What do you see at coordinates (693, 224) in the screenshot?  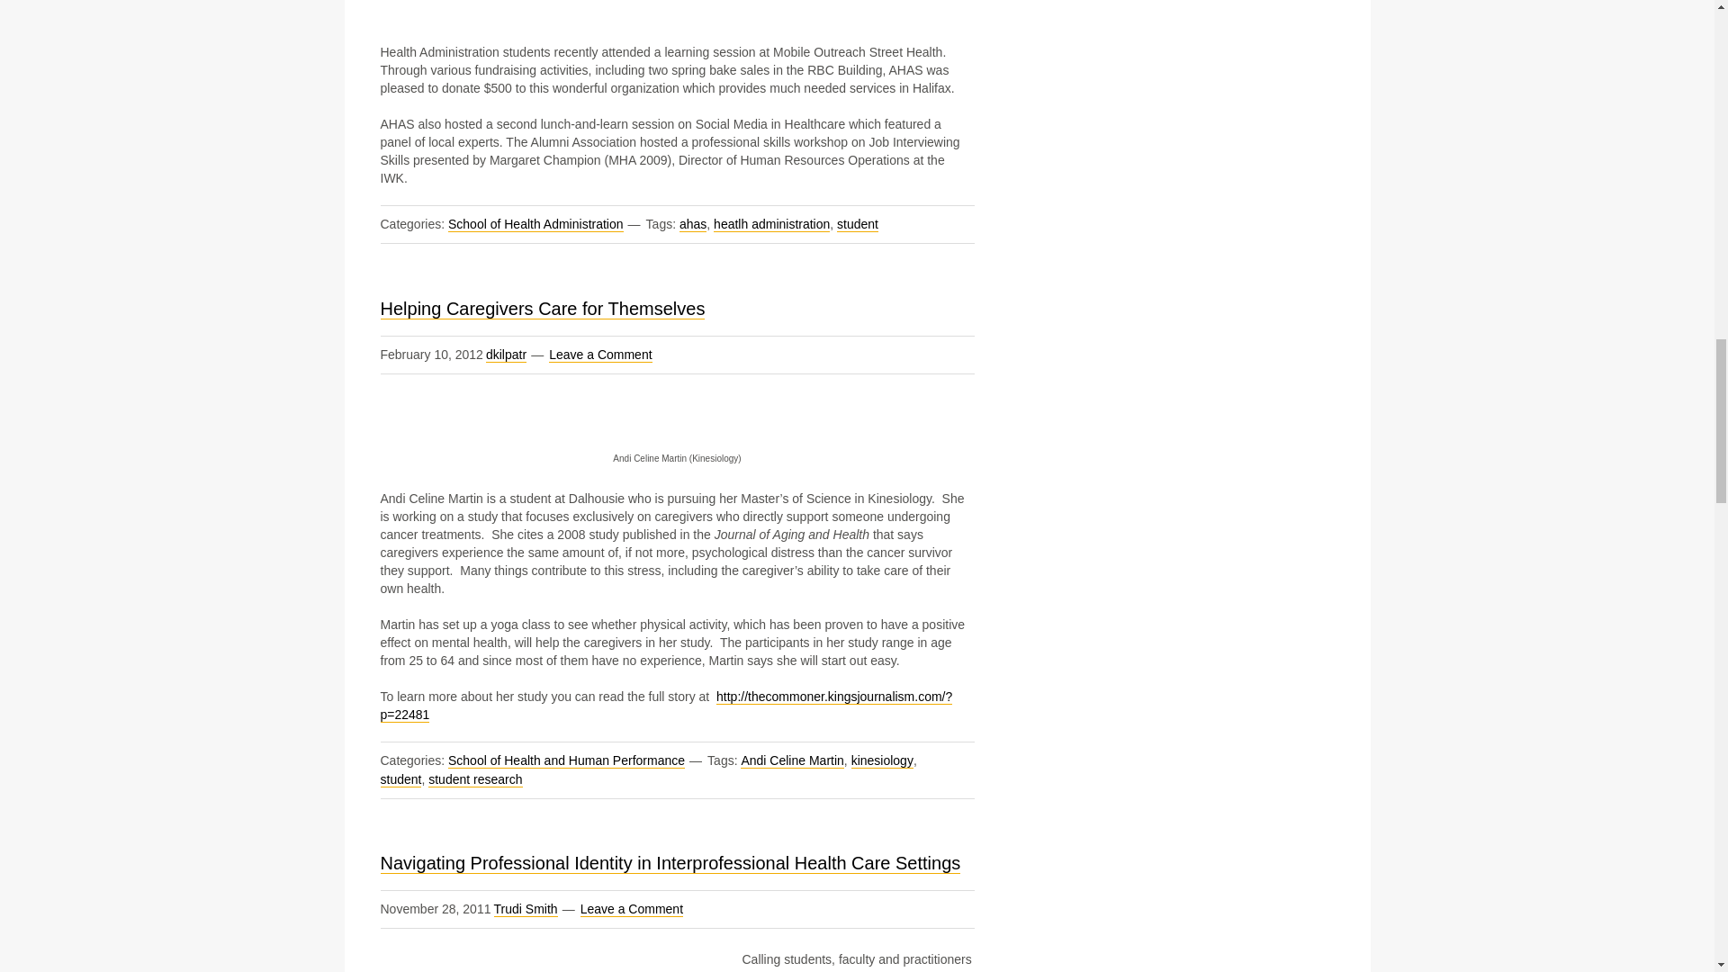 I see `ahas` at bounding box center [693, 224].